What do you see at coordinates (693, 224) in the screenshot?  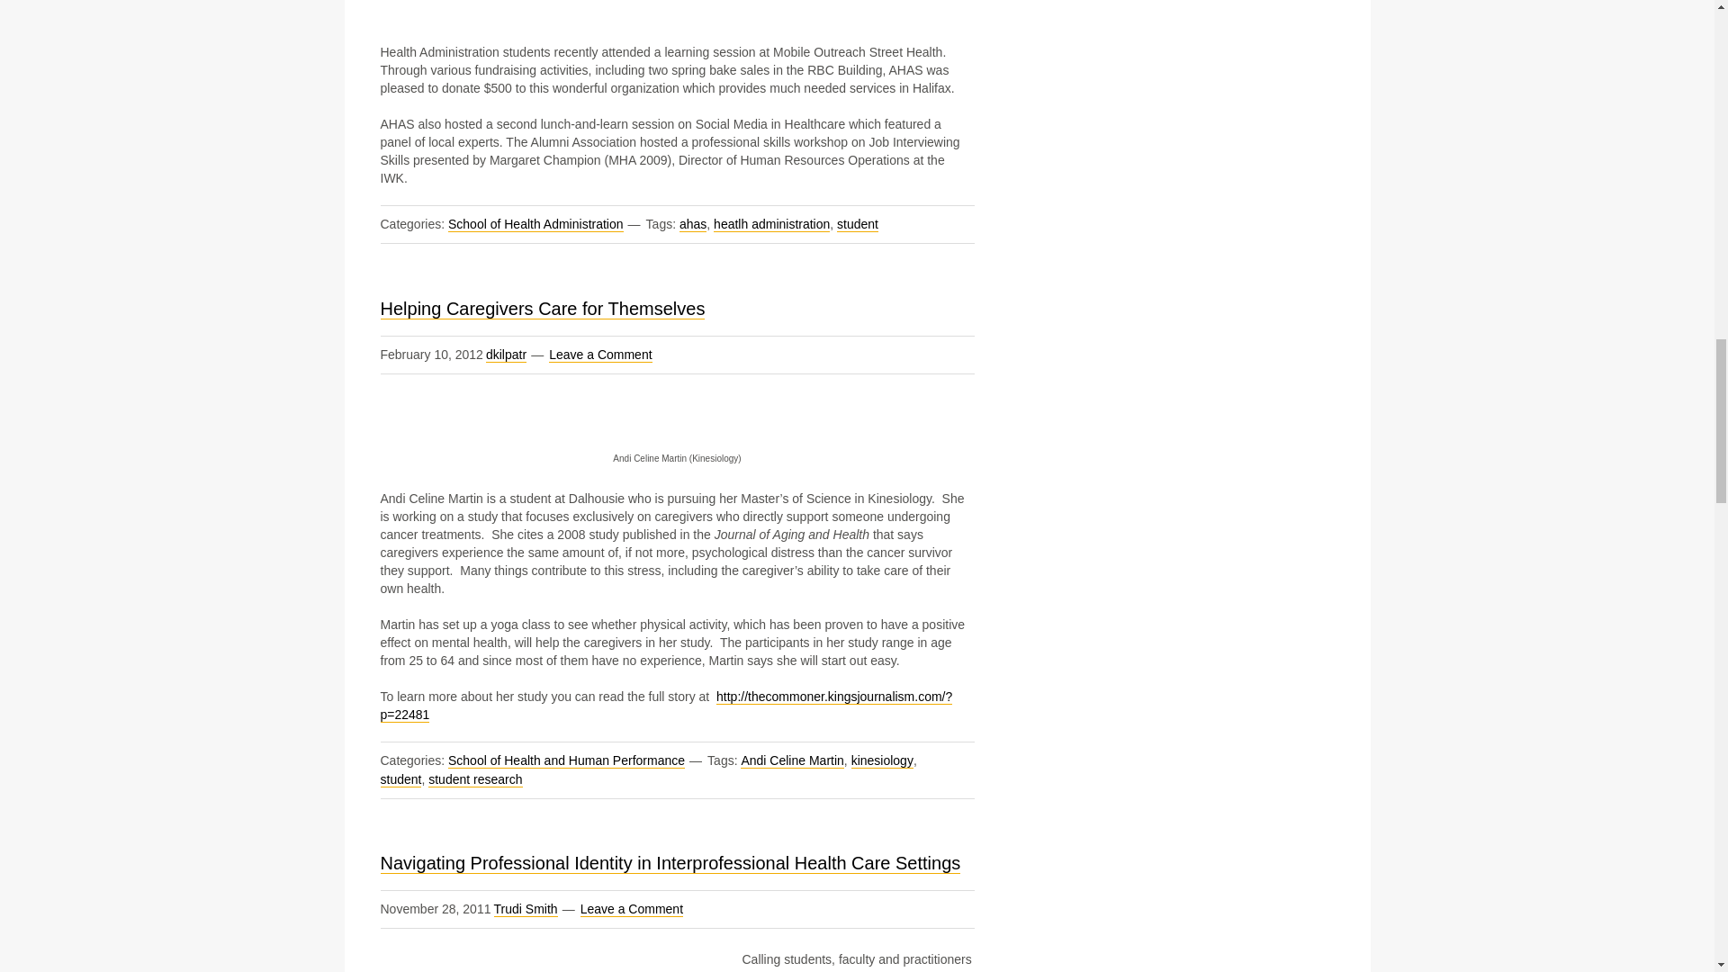 I see `ahas` at bounding box center [693, 224].